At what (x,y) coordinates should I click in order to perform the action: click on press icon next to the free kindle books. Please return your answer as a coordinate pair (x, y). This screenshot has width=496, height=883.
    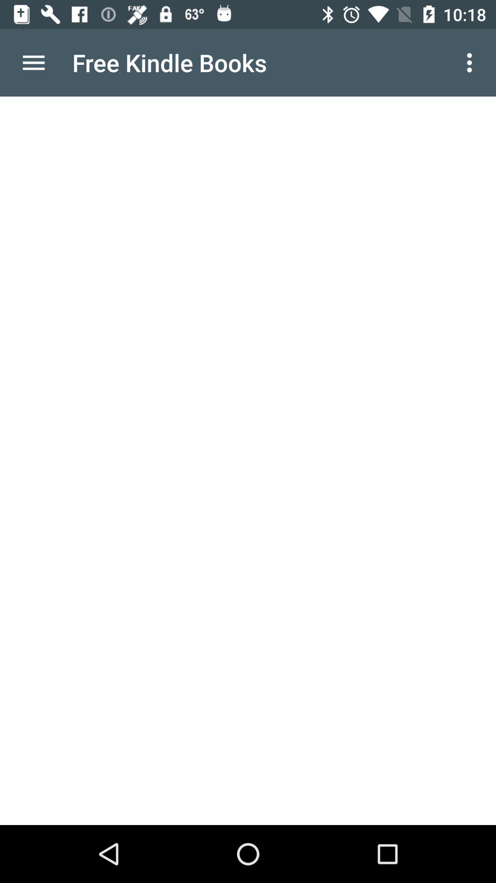
    Looking at the image, I should click on (34, 63).